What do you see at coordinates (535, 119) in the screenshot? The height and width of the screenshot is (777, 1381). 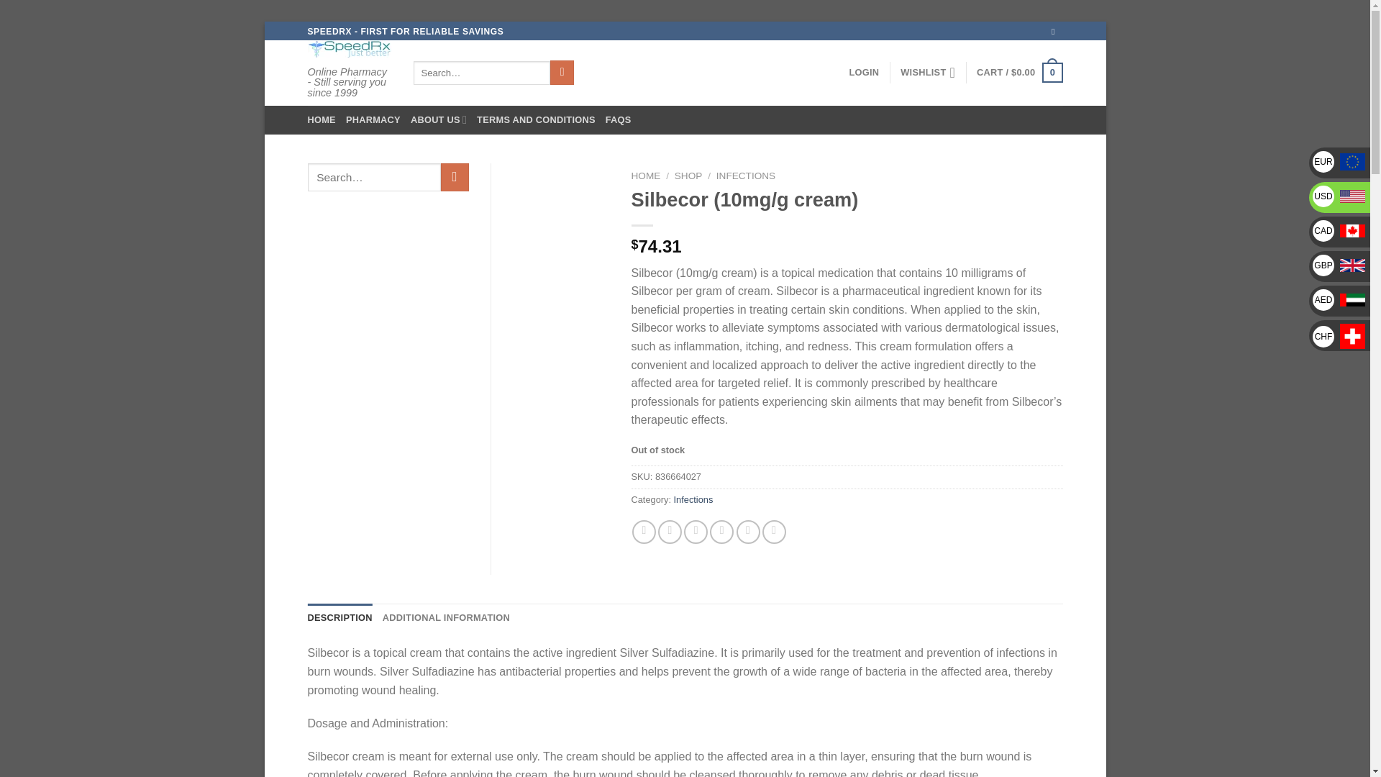 I see `TERMS AND CONDITIONS` at bounding box center [535, 119].